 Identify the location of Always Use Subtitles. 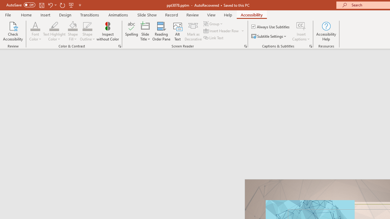
(271, 27).